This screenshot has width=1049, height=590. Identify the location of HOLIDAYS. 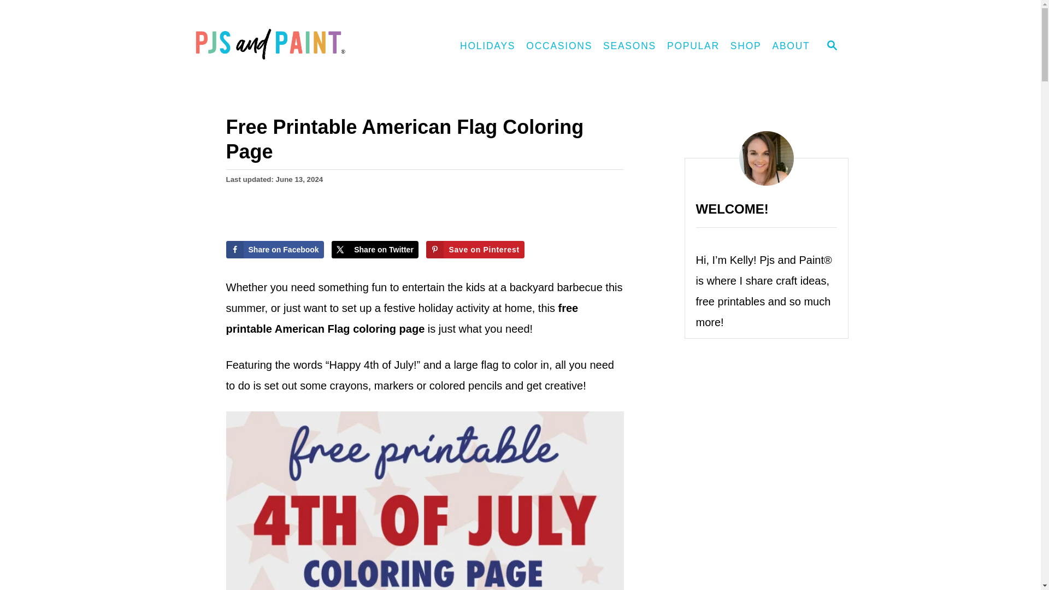
(487, 46).